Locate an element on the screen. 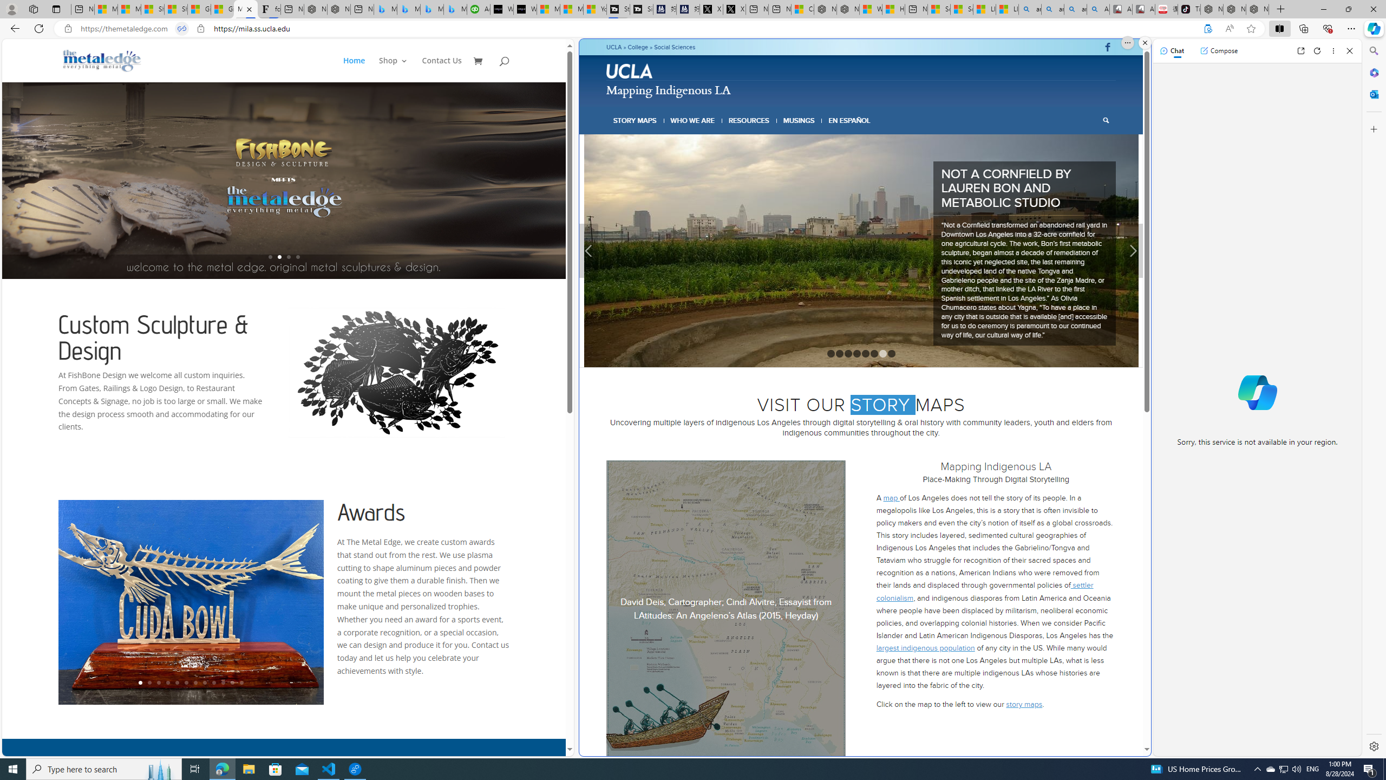 The width and height of the screenshot is (1386, 780). Outlook is located at coordinates (1373, 94).